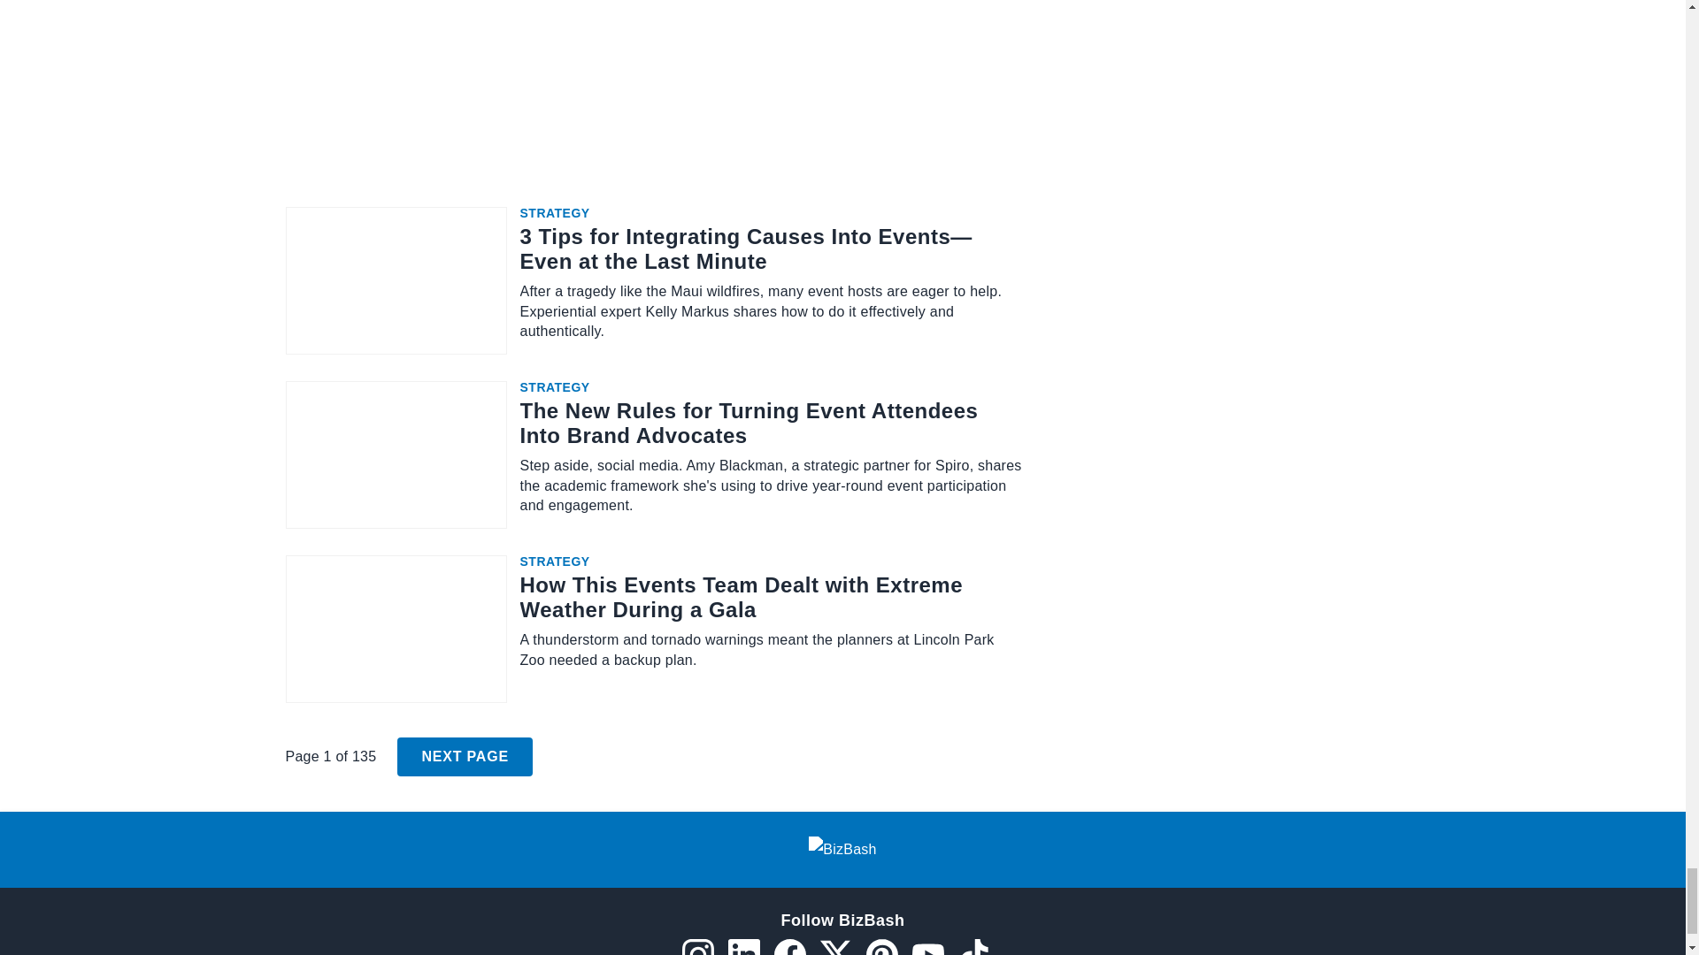 Image resolution: width=1699 pixels, height=955 pixels. Describe the element at coordinates (926, 946) in the screenshot. I see `YouTube icon` at that location.